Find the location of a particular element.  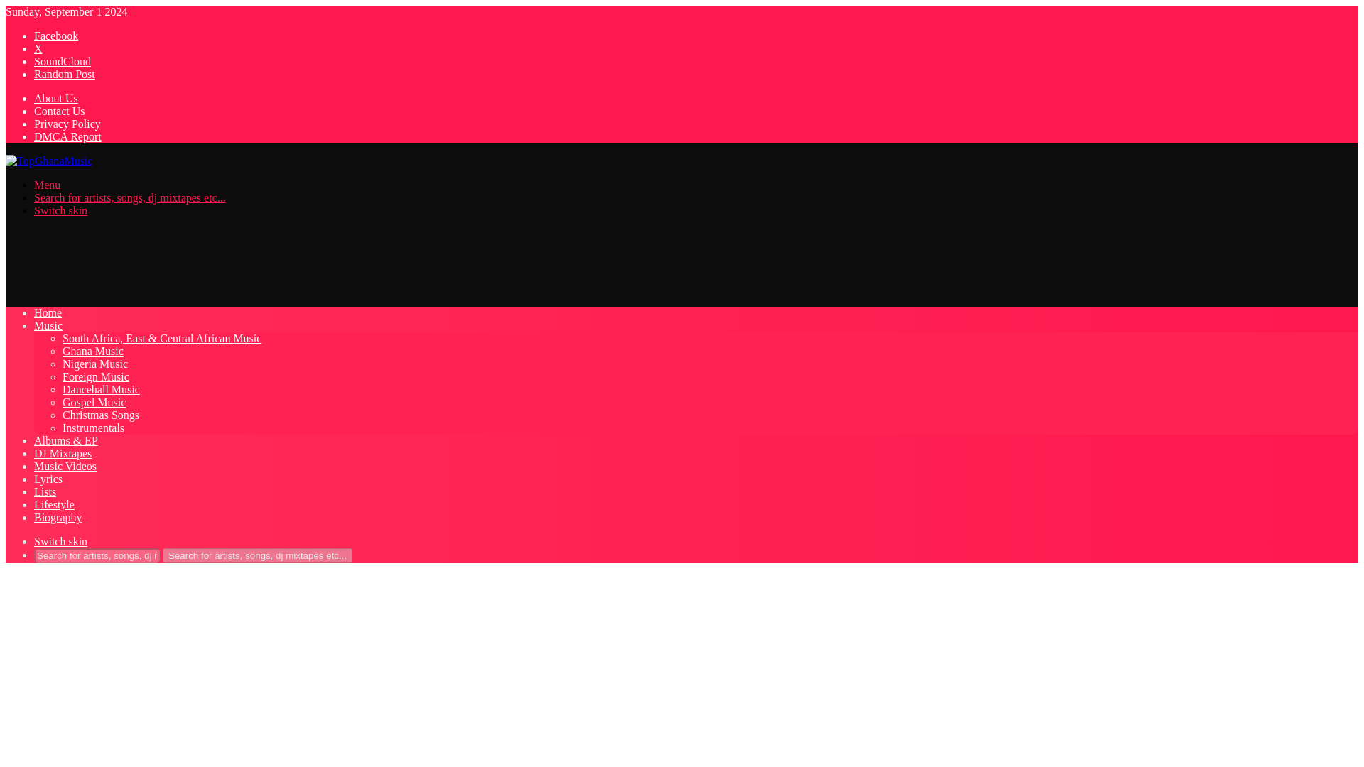

Ghana Music is located at coordinates (93, 351).